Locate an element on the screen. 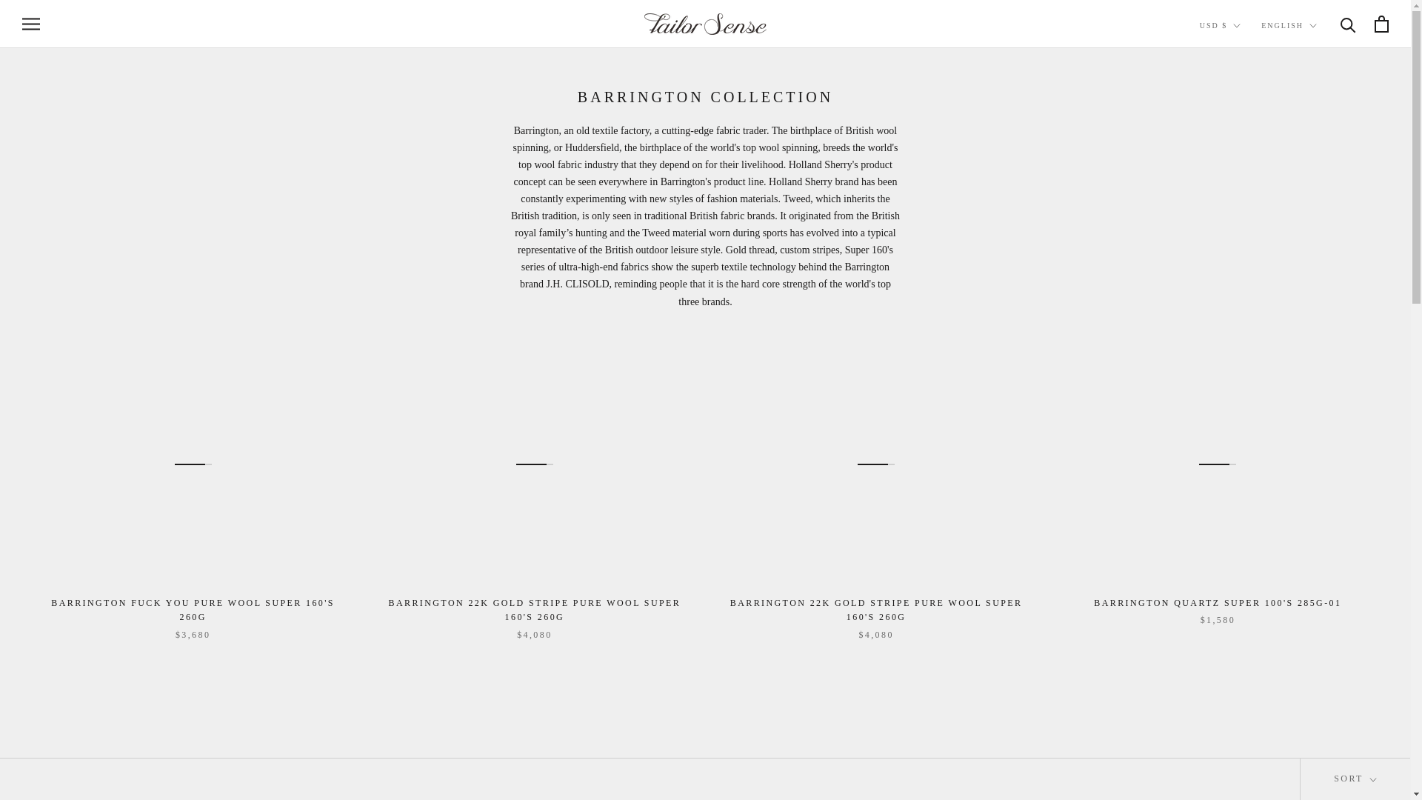 This screenshot has height=800, width=1422. ALL is located at coordinates (1246, 95).